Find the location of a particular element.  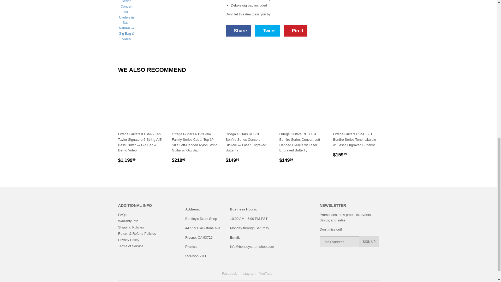

tel:5592225011 is located at coordinates (196, 256).